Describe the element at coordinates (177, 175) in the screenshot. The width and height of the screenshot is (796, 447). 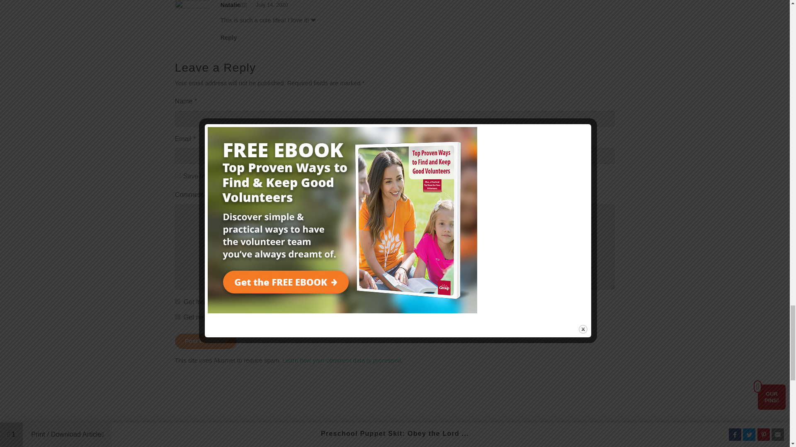
I see `yes` at that location.